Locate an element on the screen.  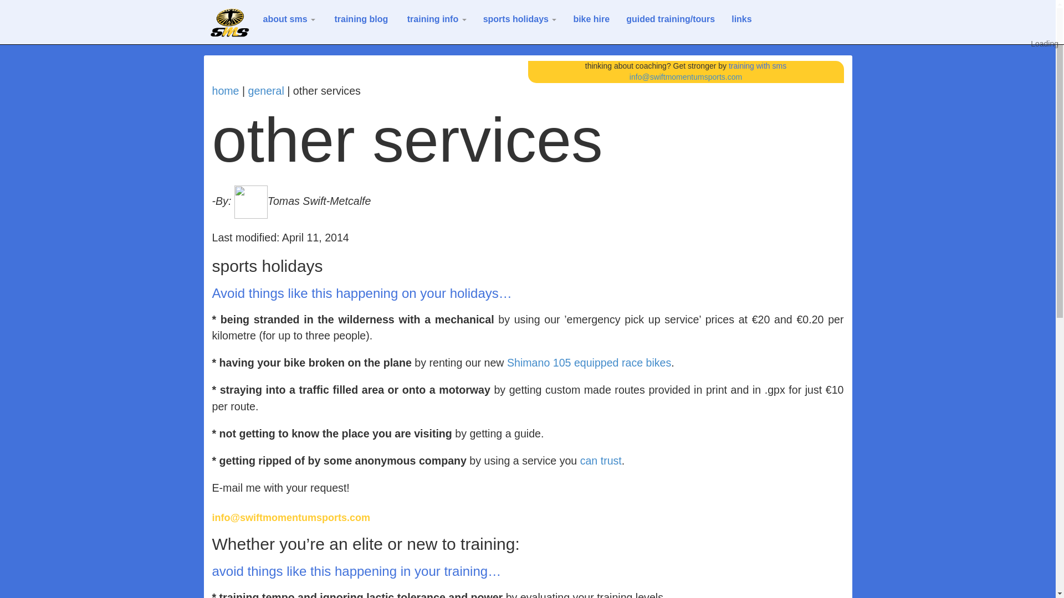
can trust is located at coordinates (601, 461).